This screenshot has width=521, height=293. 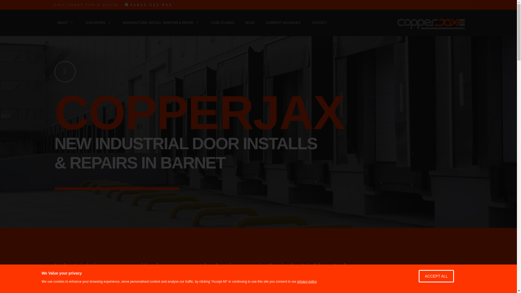 I want to click on BLOG, so click(x=250, y=22).